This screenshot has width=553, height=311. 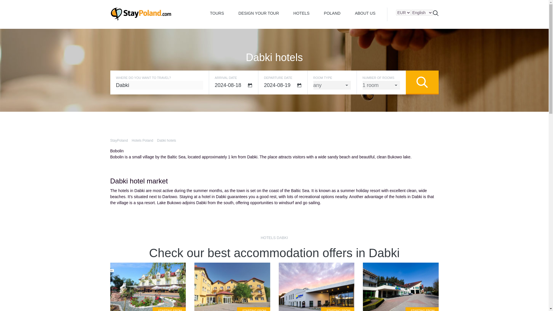 I want to click on Dabki, so click(x=159, y=85).